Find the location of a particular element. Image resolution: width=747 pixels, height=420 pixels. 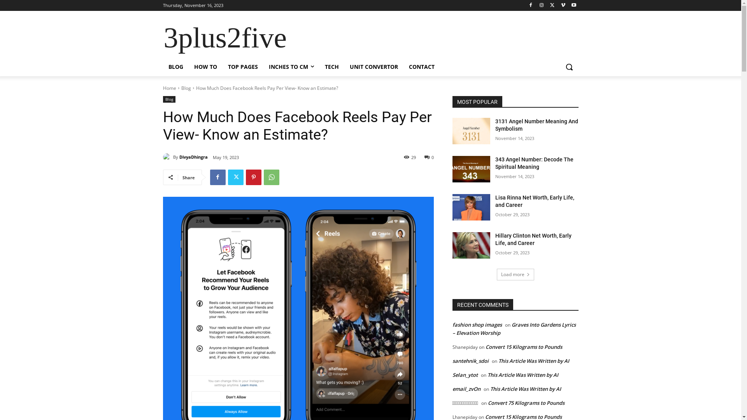

Hillary Clinton Net Worth, Early Life, and Career is located at coordinates (533, 240).